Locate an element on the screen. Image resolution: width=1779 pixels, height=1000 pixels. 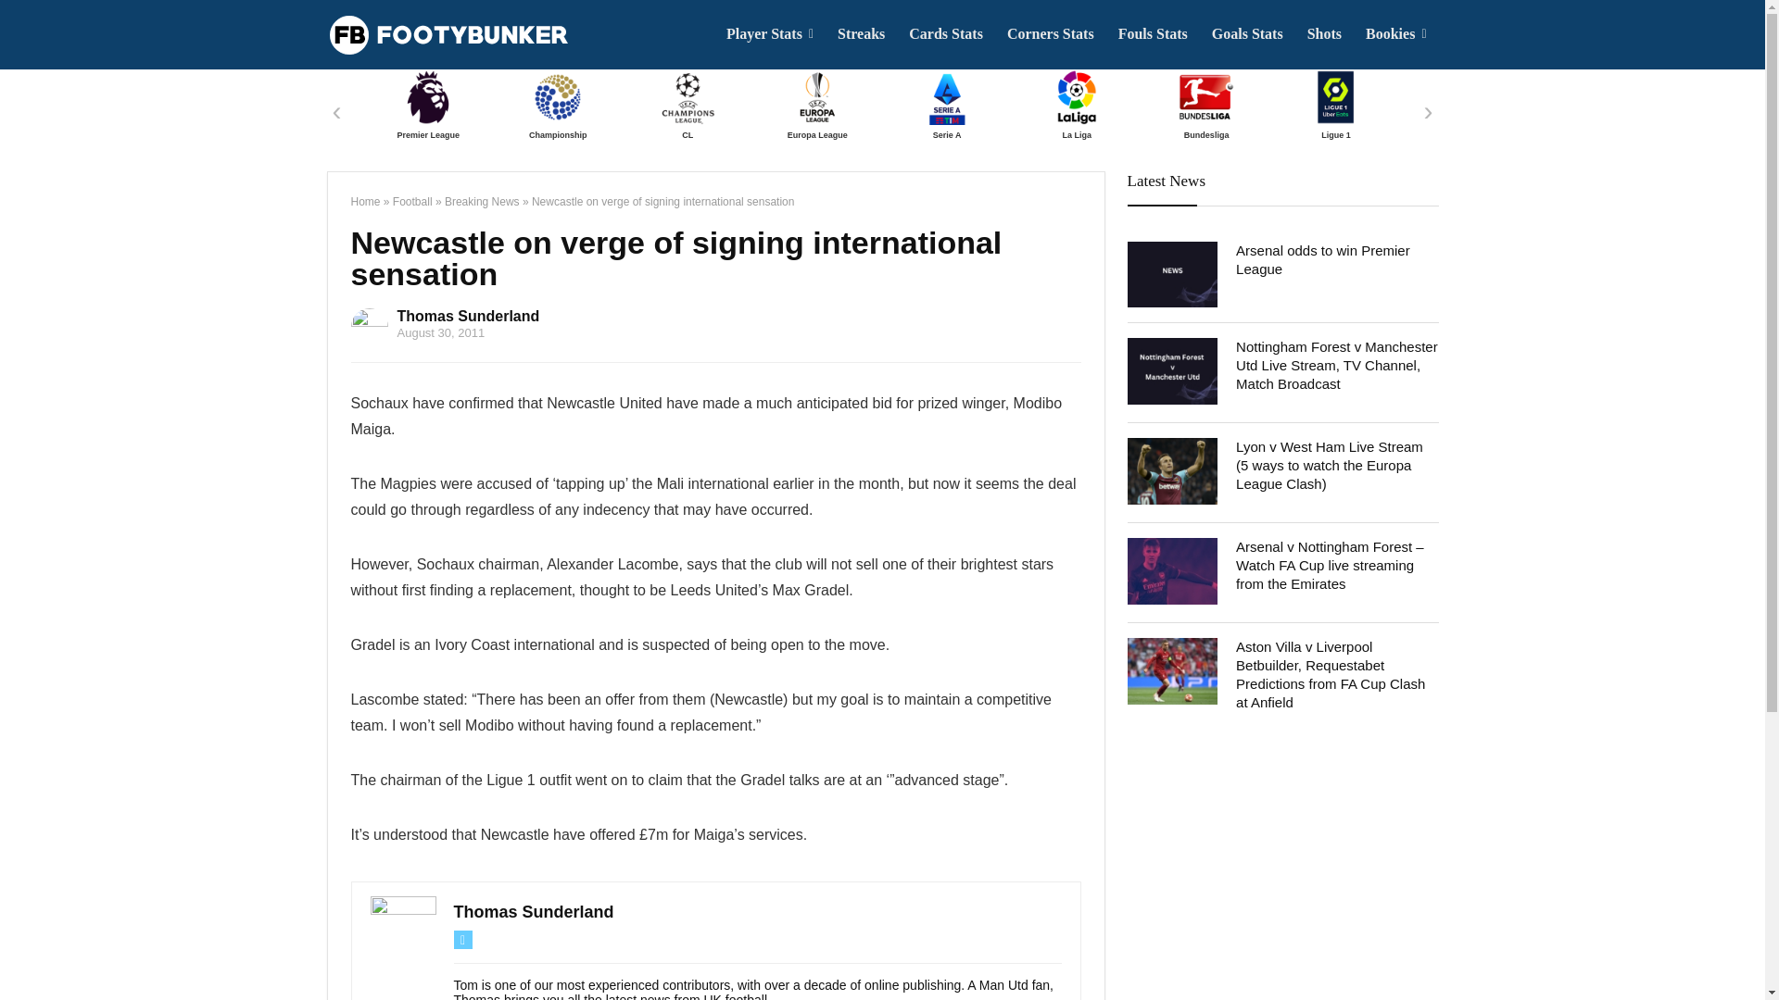
Goals Stats is located at coordinates (1247, 34).